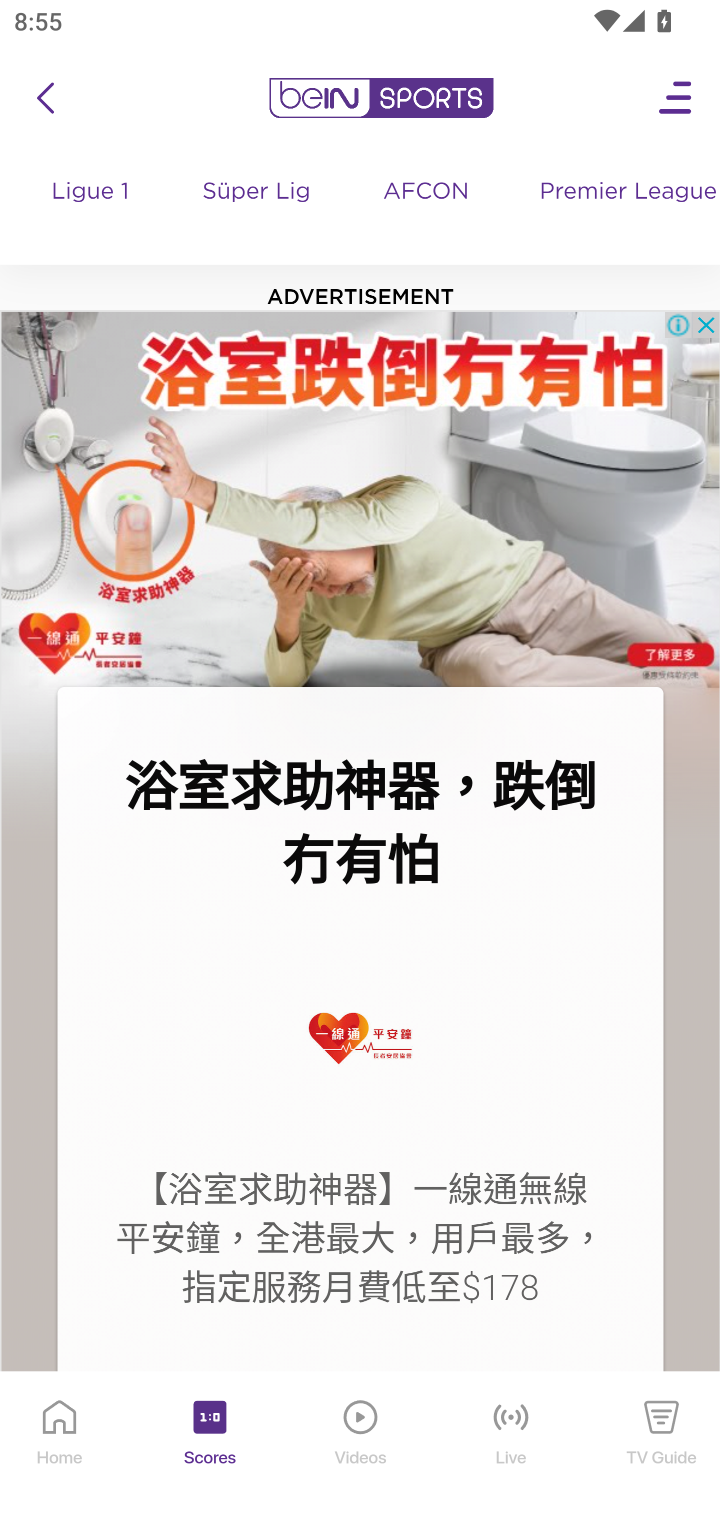 The width and height of the screenshot is (720, 1521). What do you see at coordinates (662, 1447) in the screenshot?
I see `TV Guide TV Guide Icon TV Guide` at bounding box center [662, 1447].